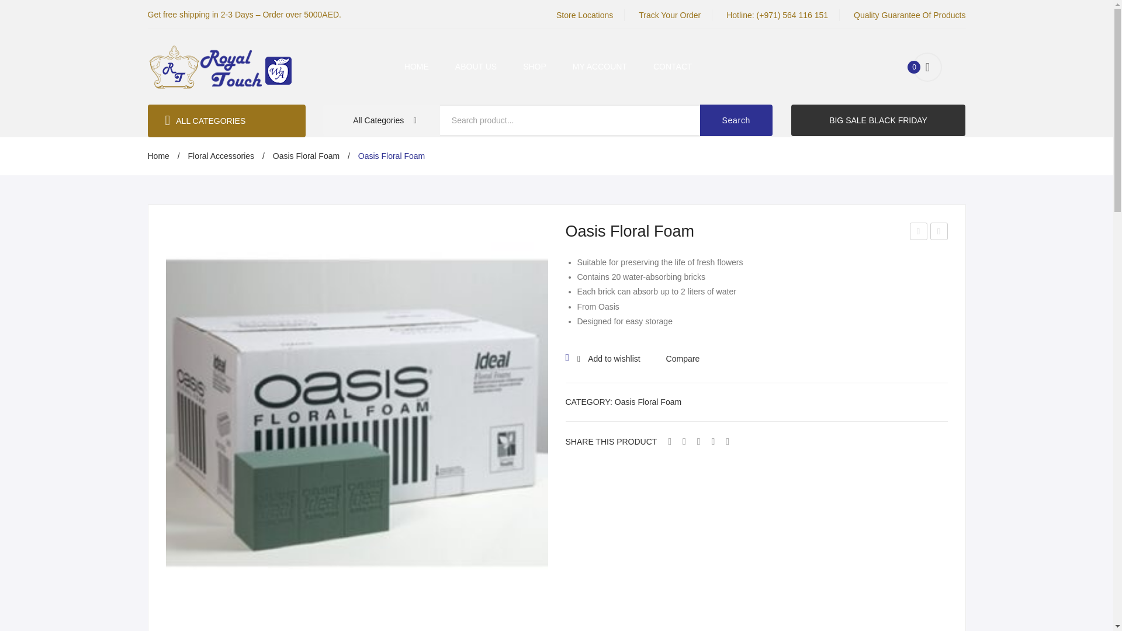  Describe the element at coordinates (220, 65) in the screenshot. I see `Royal Touch` at that location.